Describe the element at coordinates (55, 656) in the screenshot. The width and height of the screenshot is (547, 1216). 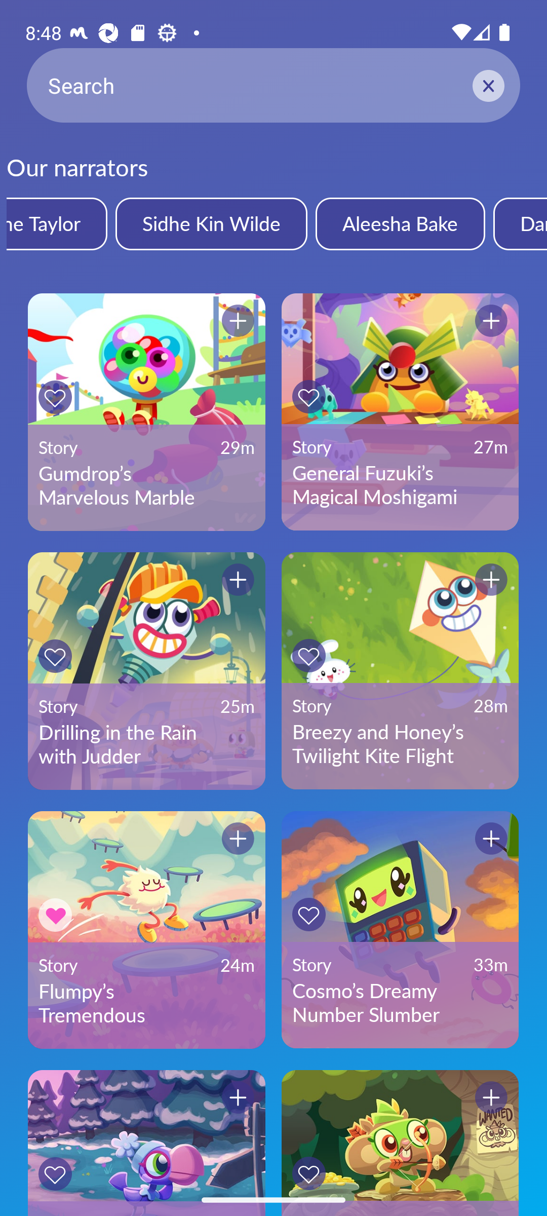
I see `Button` at that location.